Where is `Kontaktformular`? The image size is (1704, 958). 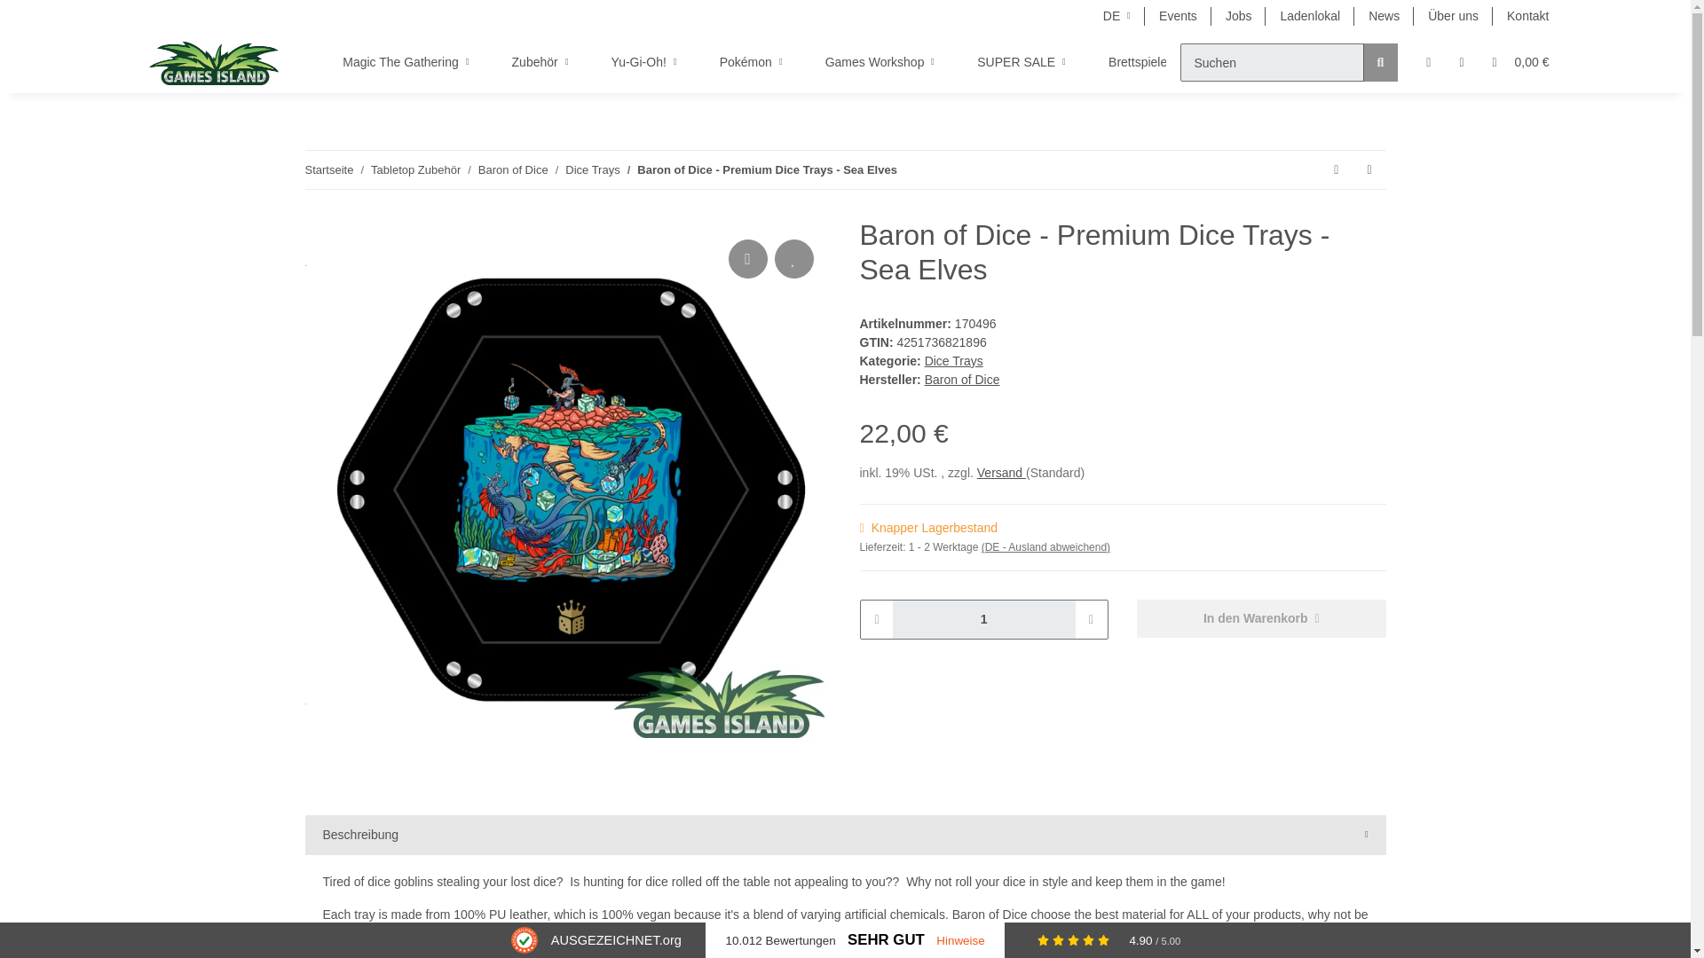 Kontaktformular is located at coordinates (1526, 16).